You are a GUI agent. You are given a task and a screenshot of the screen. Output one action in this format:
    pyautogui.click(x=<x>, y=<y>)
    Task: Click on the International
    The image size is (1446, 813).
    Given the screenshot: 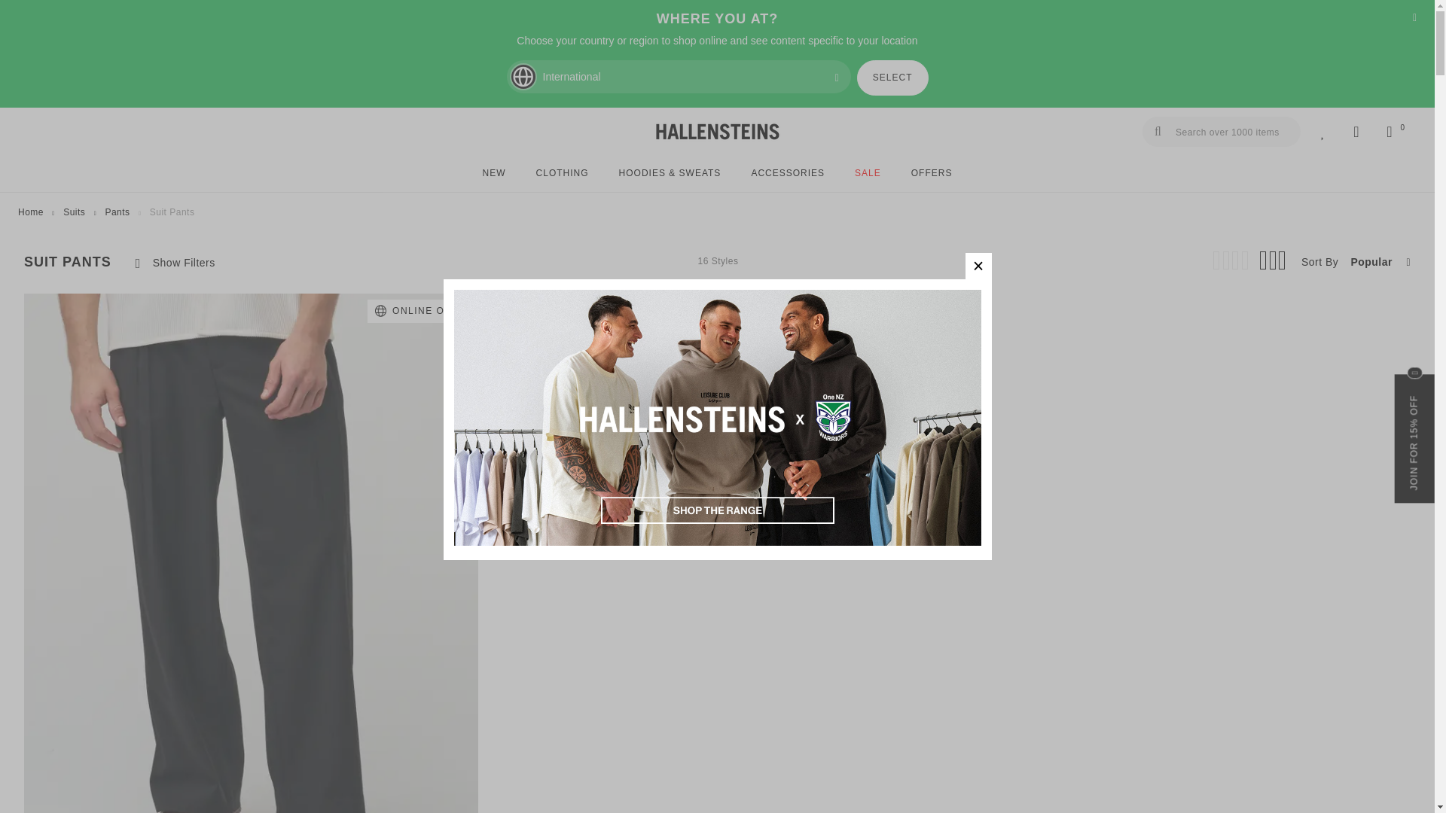 What is the action you would take?
    pyautogui.click(x=678, y=77)
    